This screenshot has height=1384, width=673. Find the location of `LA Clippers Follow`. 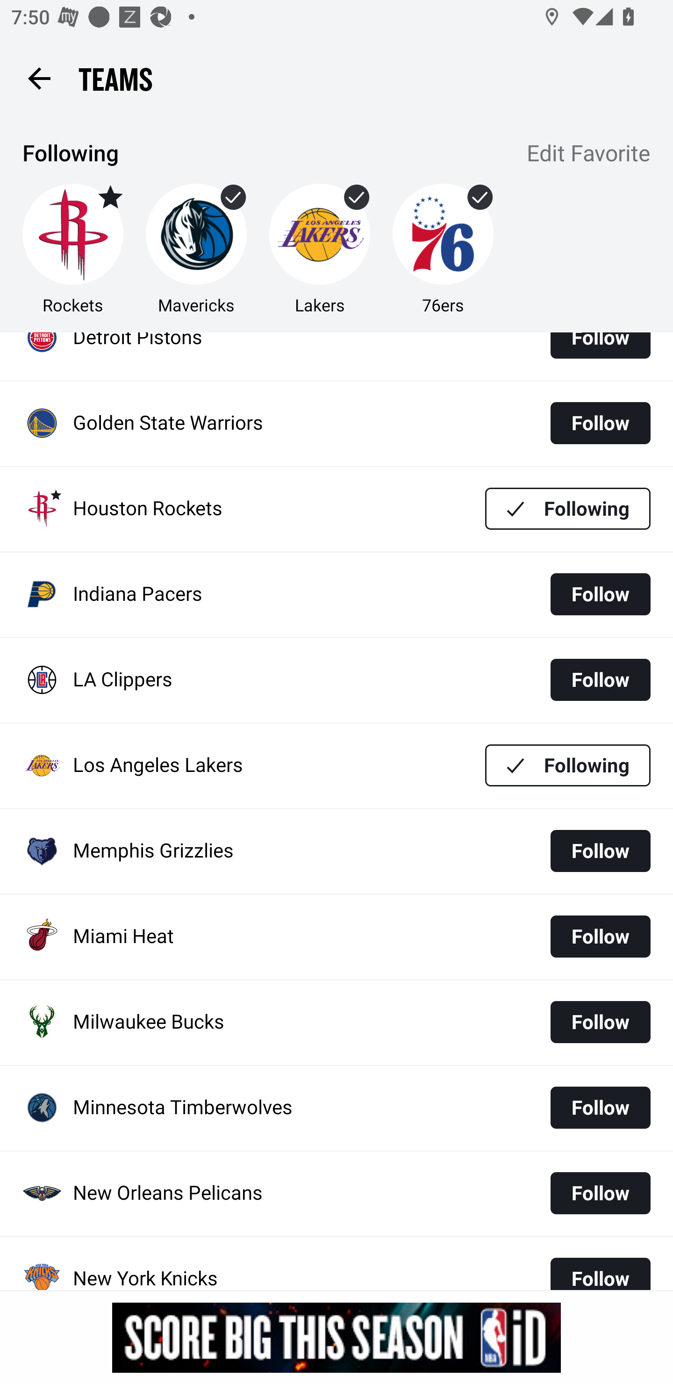

LA Clippers Follow is located at coordinates (336, 680).